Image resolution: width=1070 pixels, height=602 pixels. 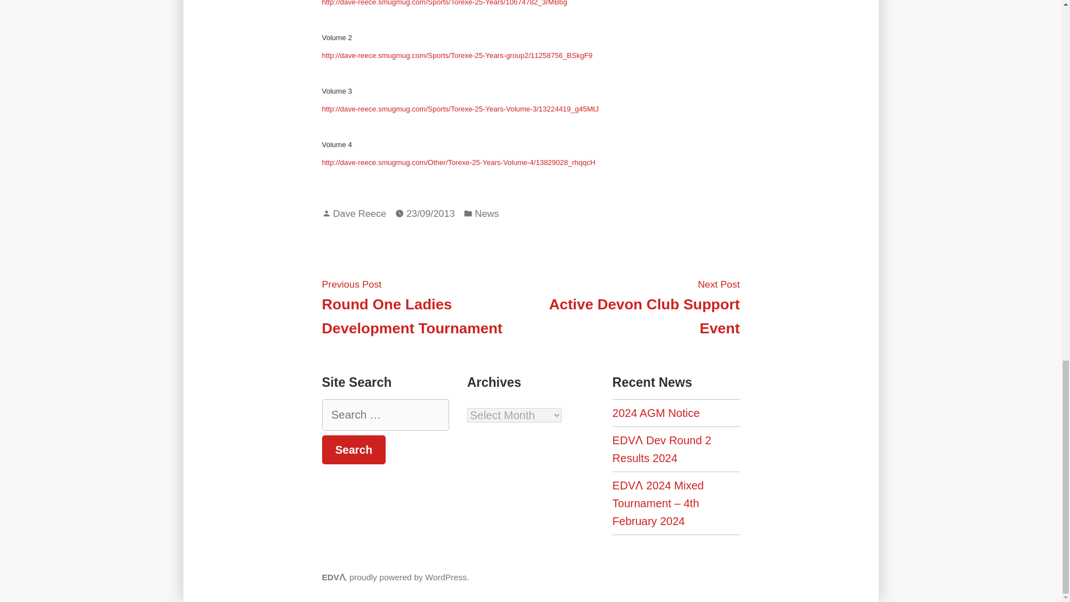 I want to click on Search, so click(x=487, y=214).